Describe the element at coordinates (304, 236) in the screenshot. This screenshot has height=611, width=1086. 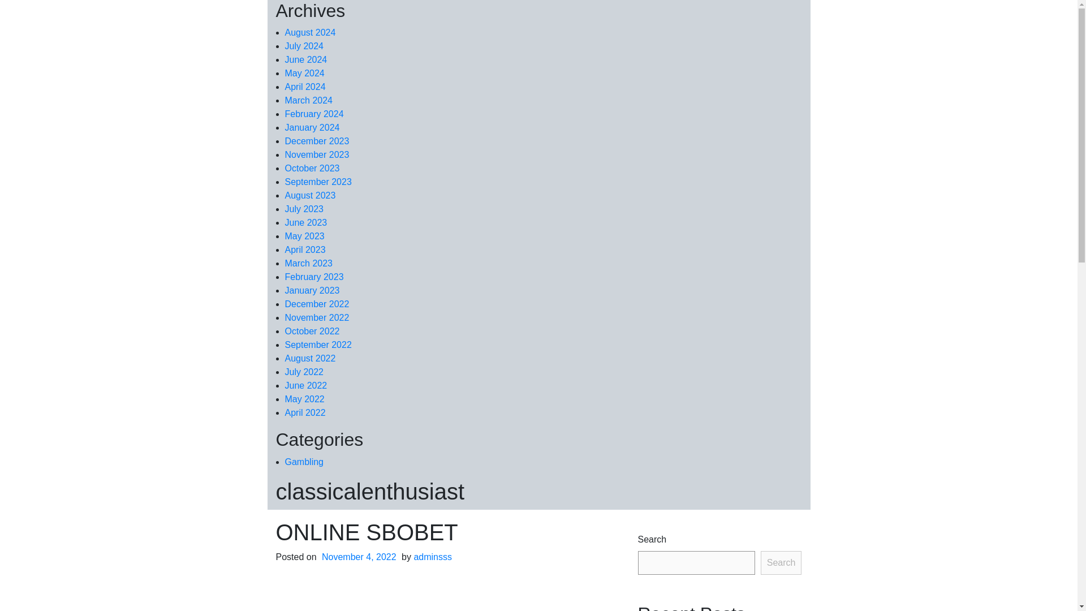
I see `May 2023` at that location.